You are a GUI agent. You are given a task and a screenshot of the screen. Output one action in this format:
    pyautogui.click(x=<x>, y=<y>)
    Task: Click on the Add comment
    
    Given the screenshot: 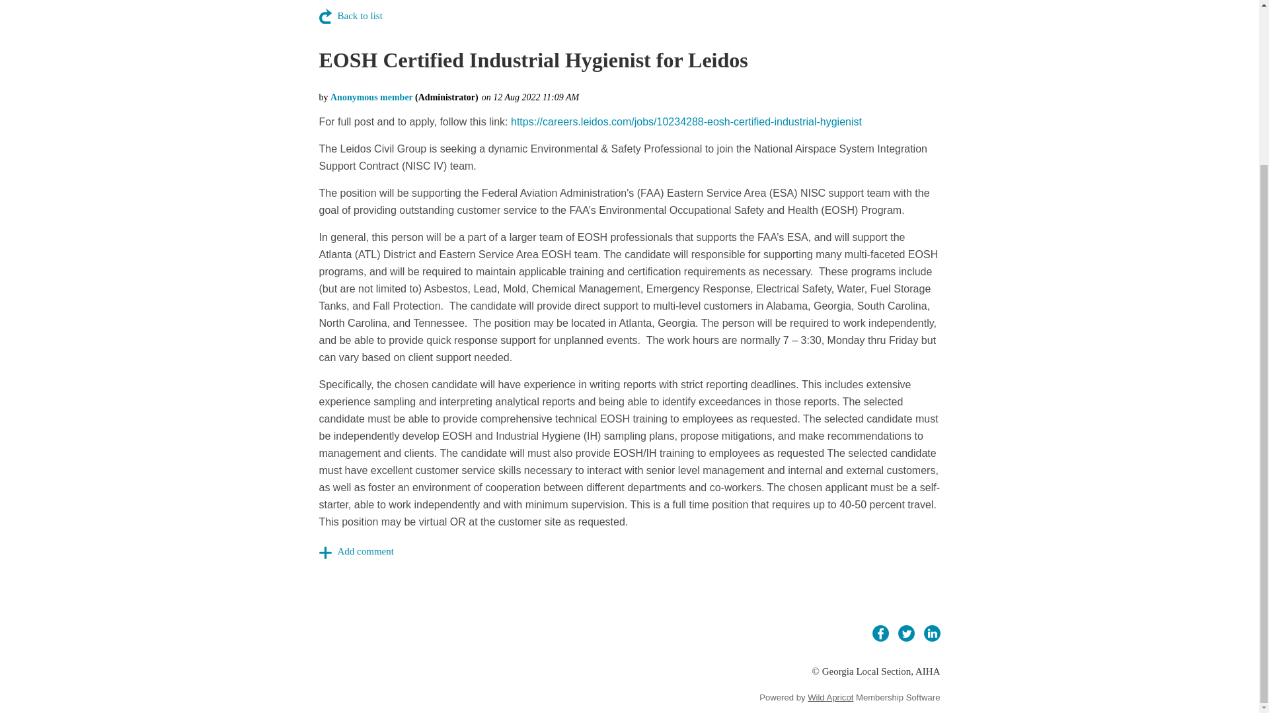 What is the action you would take?
    pyautogui.click(x=356, y=552)
    